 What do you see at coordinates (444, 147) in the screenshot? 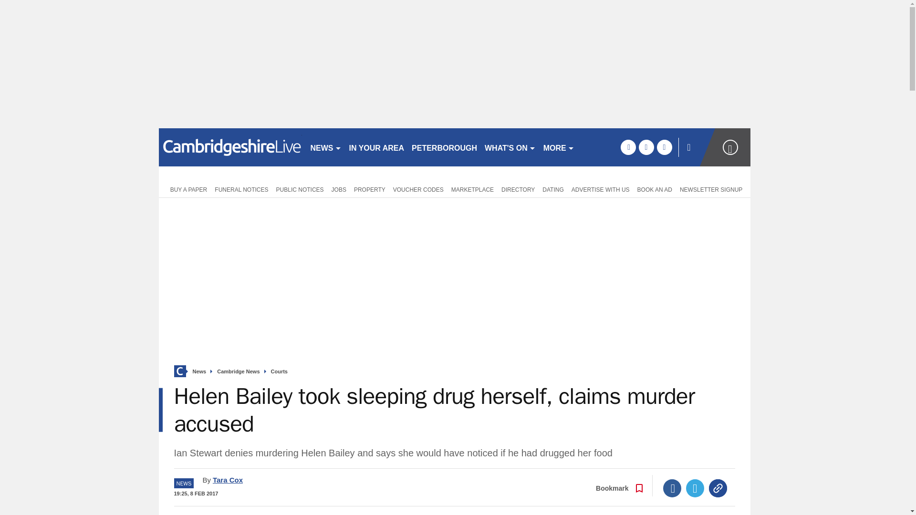
I see `PETERBOROUGH` at bounding box center [444, 147].